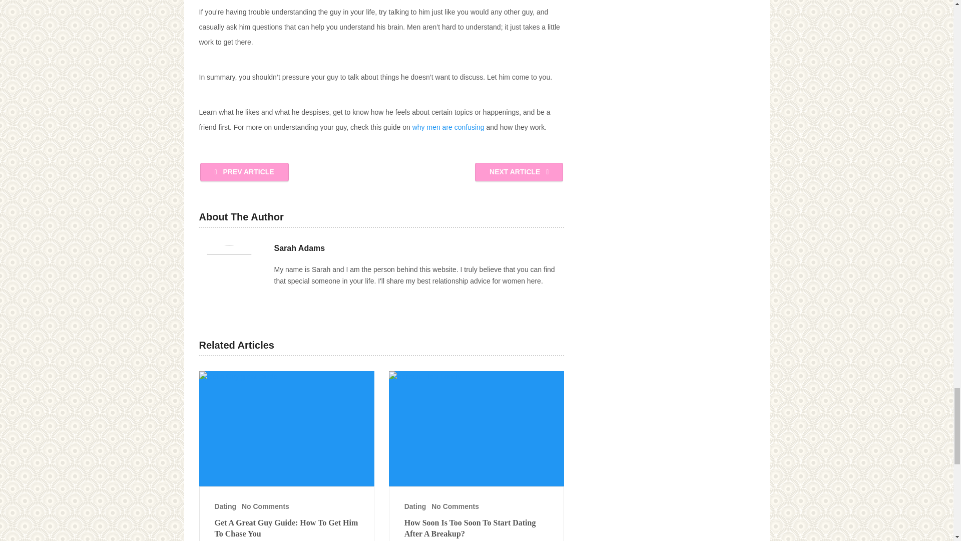 The width and height of the screenshot is (961, 541). What do you see at coordinates (415, 506) in the screenshot?
I see `Dating` at bounding box center [415, 506].